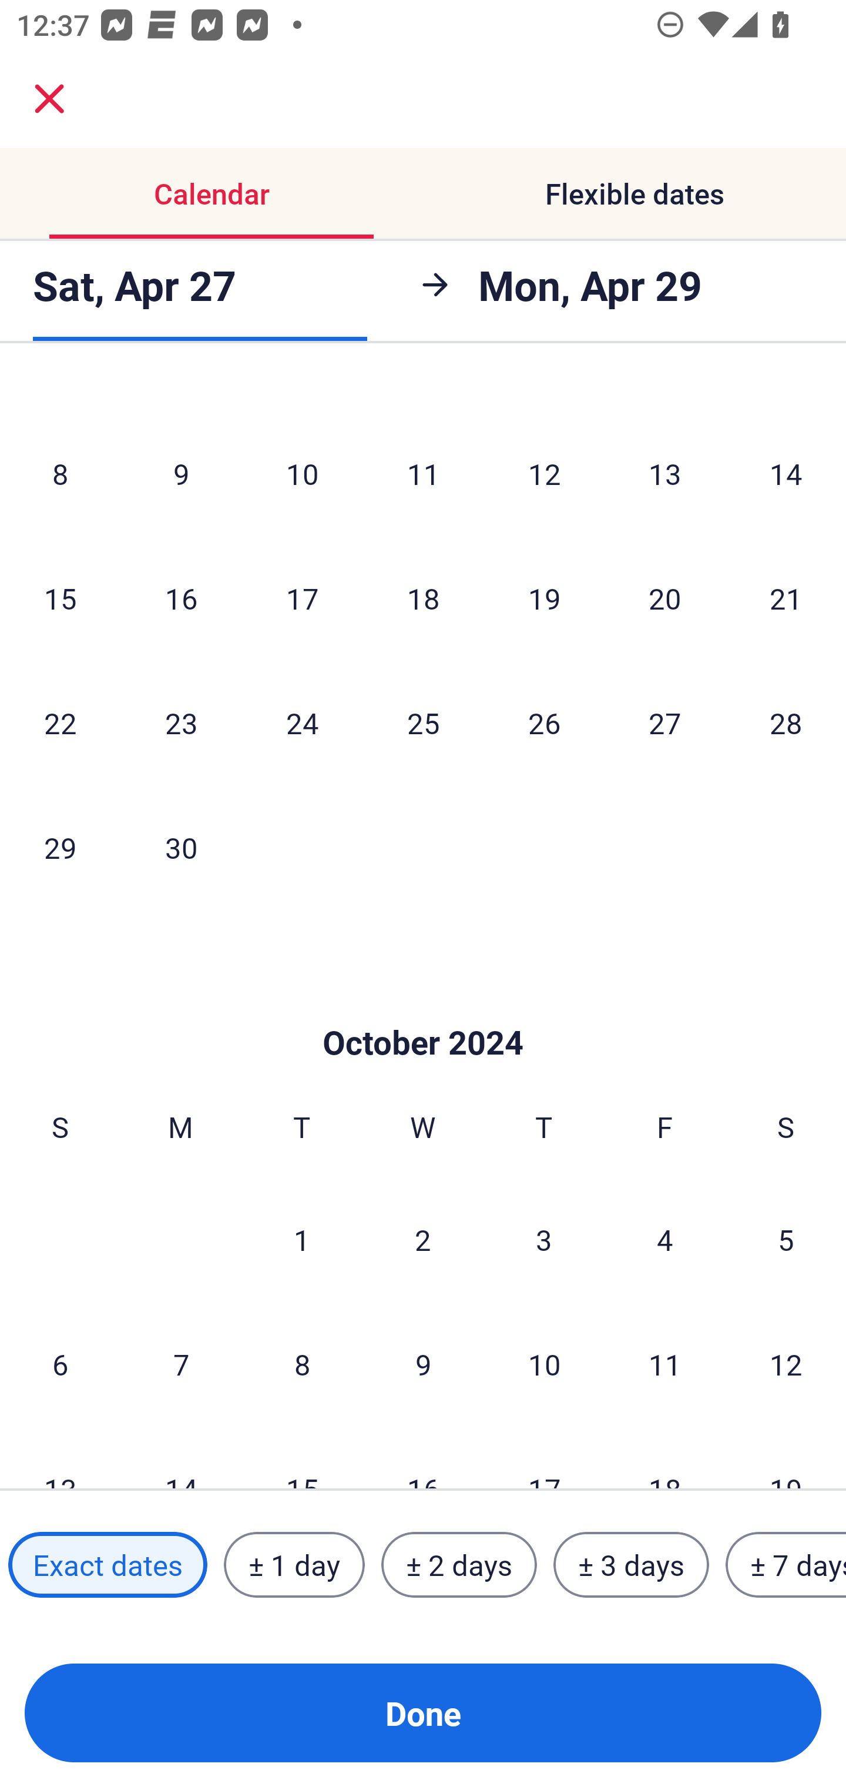 The height and width of the screenshot is (1787, 846). Describe the element at coordinates (302, 722) in the screenshot. I see `24 Tuesday, September 24, 2024` at that location.